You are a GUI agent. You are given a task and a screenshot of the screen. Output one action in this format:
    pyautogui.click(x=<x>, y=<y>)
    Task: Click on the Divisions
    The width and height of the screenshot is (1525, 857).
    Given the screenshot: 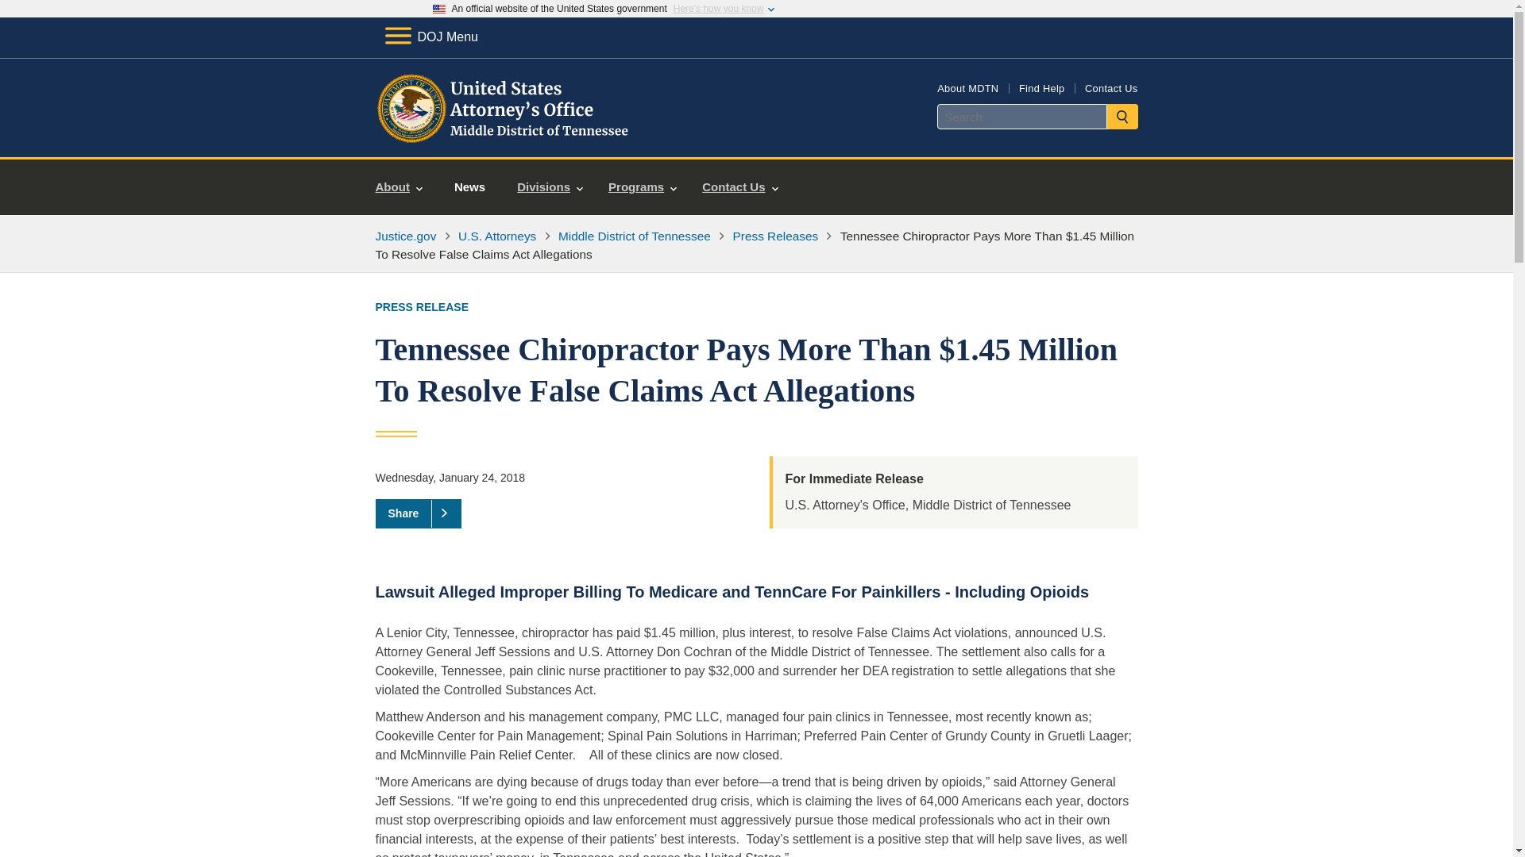 What is the action you would take?
    pyautogui.click(x=550, y=187)
    